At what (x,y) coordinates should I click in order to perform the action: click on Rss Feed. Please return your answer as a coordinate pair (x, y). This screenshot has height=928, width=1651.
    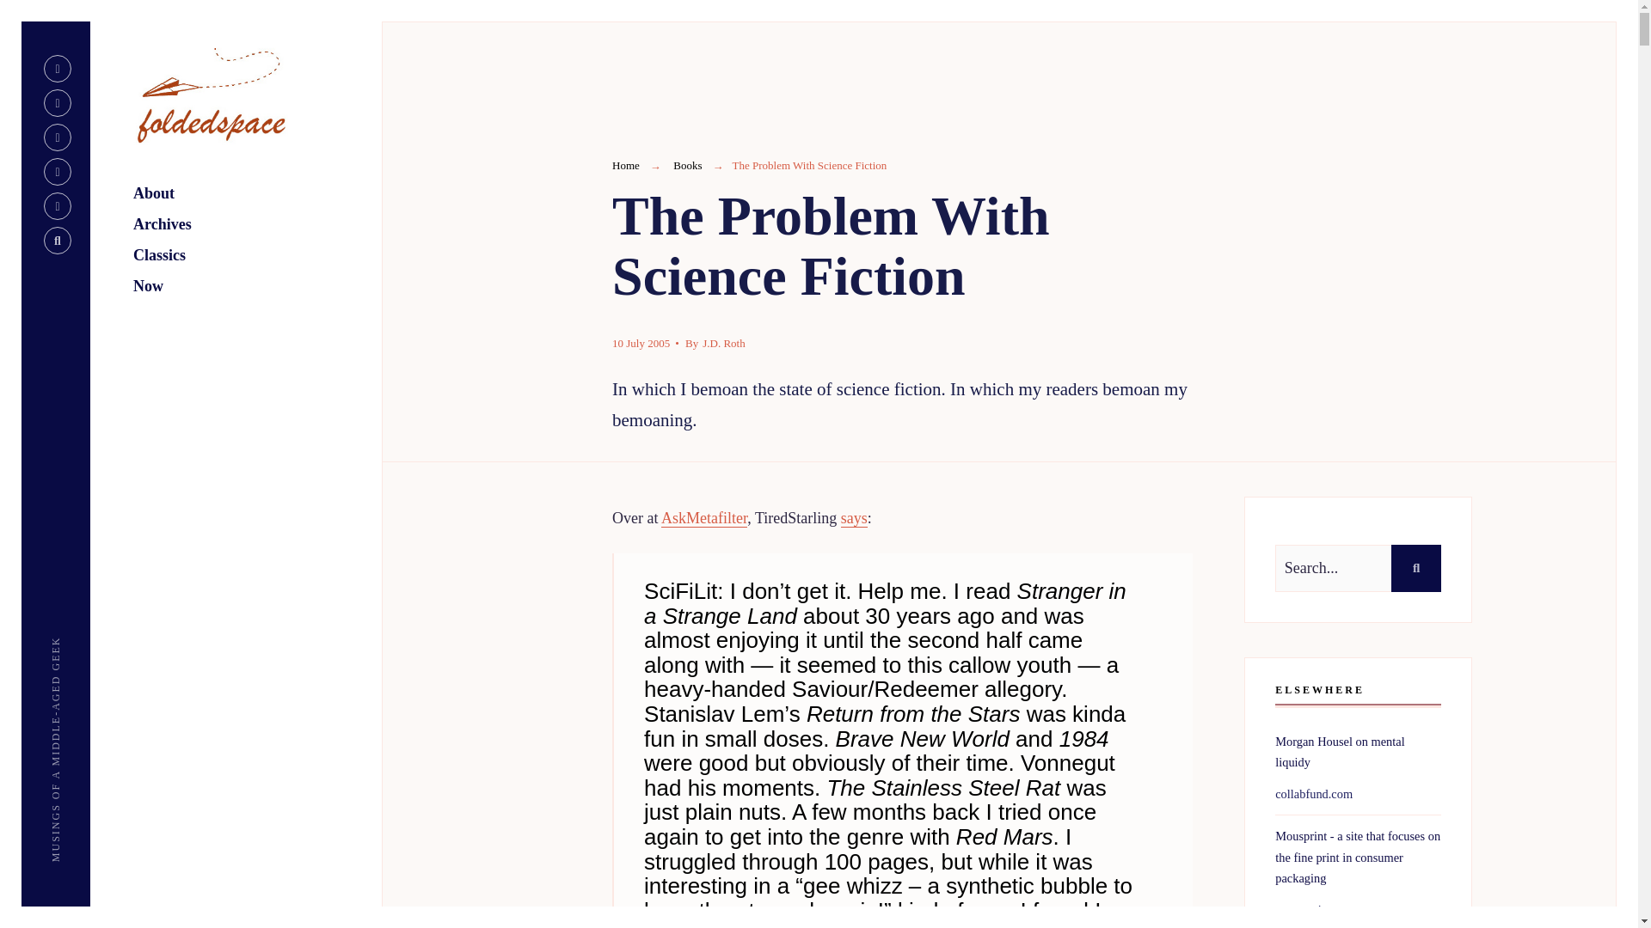
    Looking at the image, I should click on (57, 69).